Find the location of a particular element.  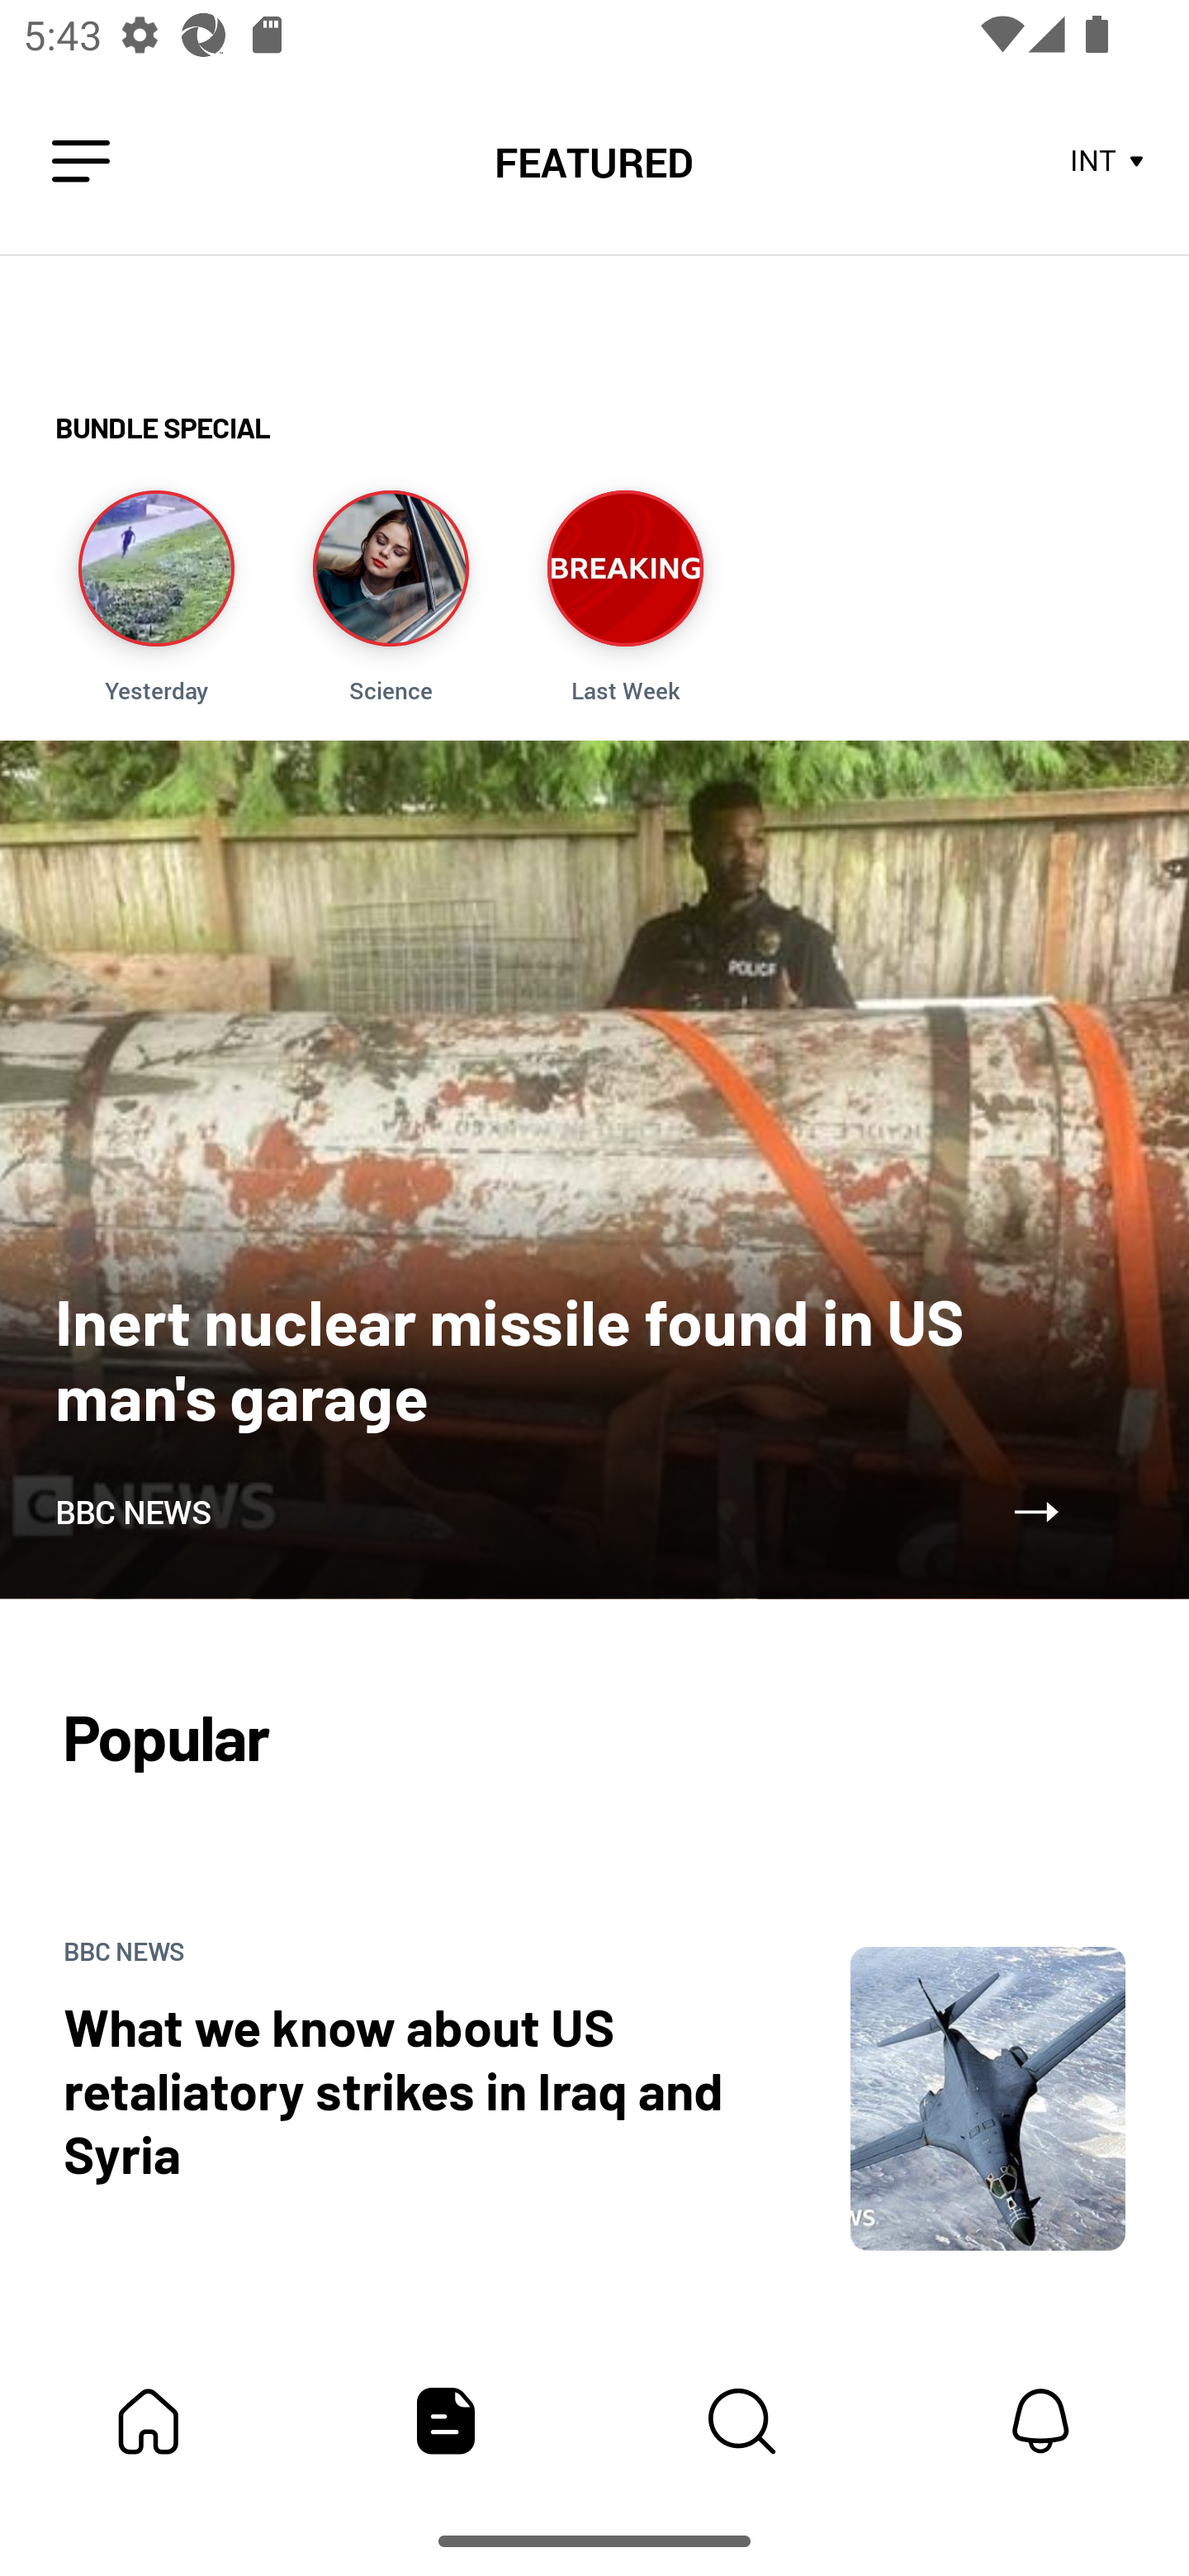

My Bundle is located at coordinates (149, 2421).